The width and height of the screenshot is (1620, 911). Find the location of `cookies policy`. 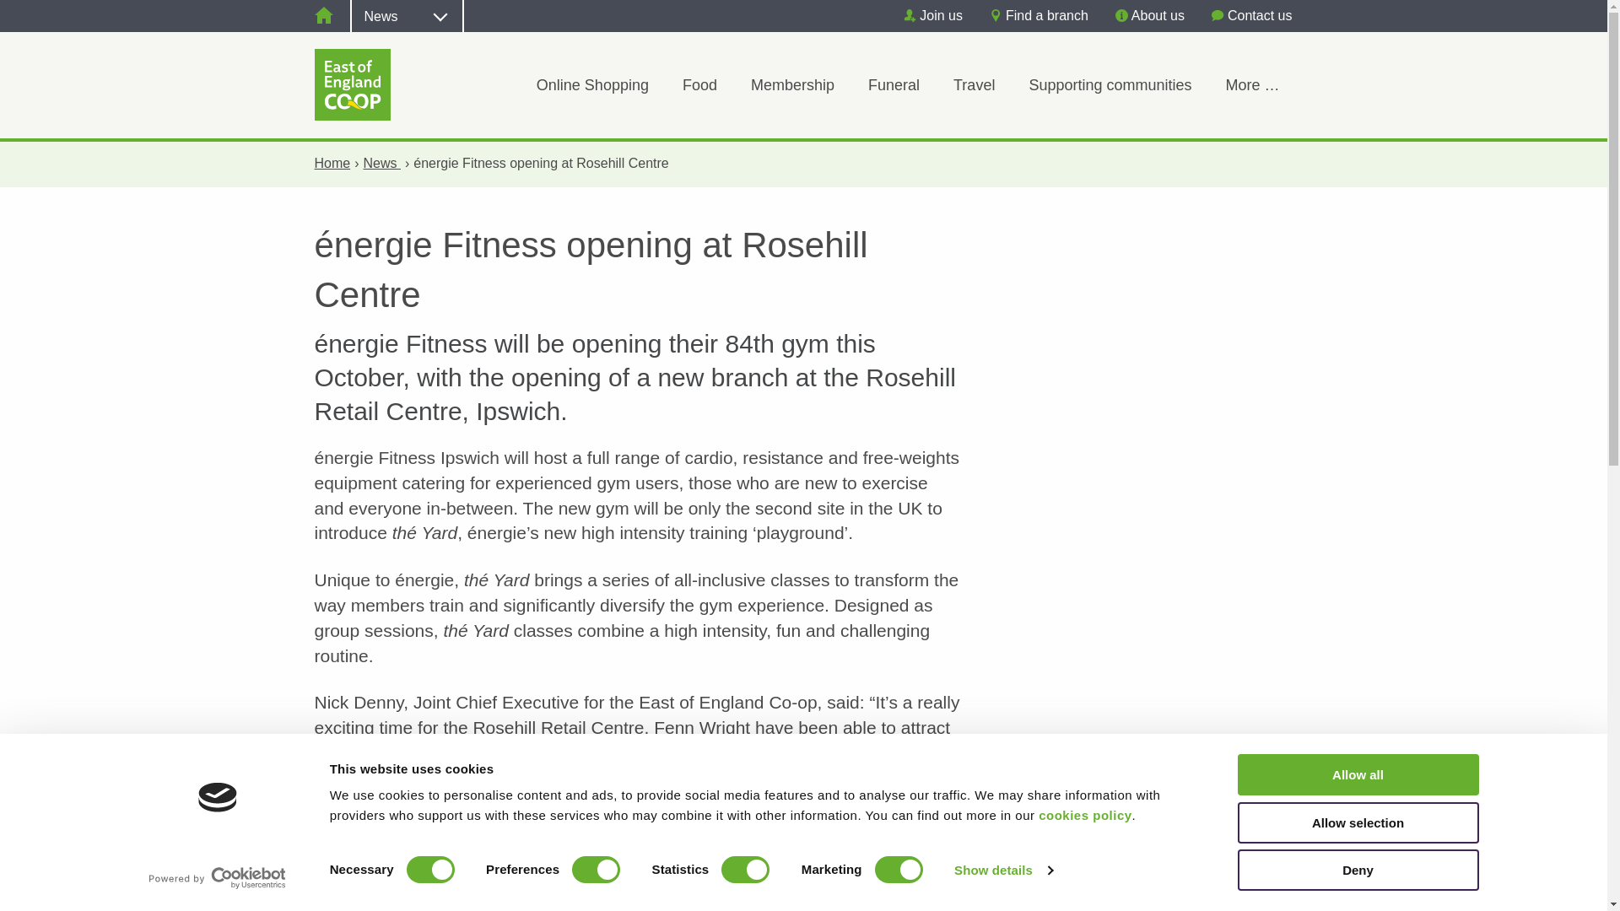

cookies policy is located at coordinates (1084, 815).